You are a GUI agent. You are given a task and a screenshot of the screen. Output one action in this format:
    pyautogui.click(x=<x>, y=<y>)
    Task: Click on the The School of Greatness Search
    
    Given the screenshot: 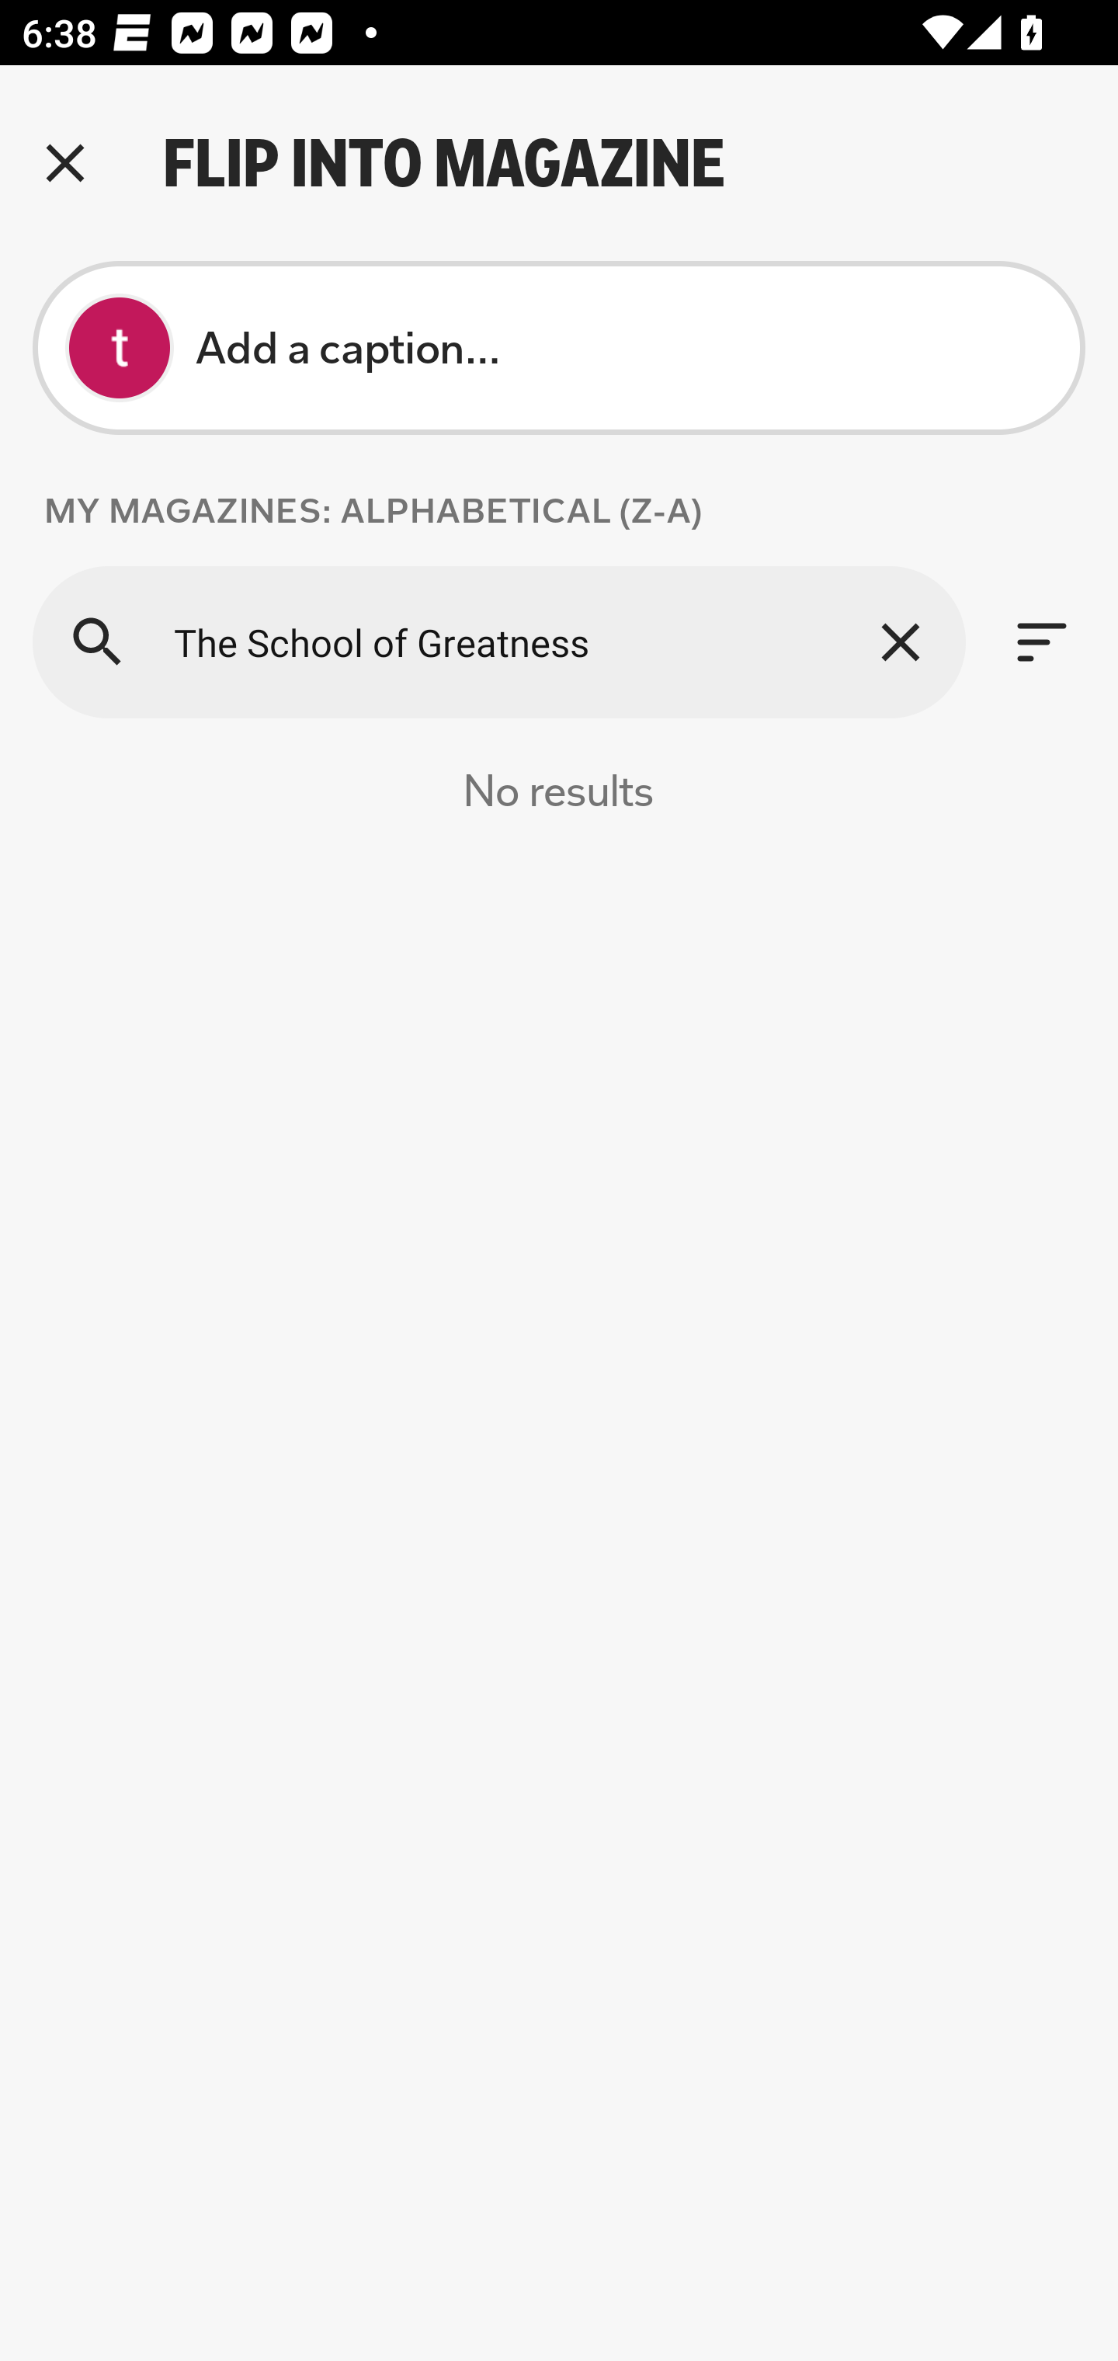 What is the action you would take?
    pyautogui.click(x=498, y=642)
    